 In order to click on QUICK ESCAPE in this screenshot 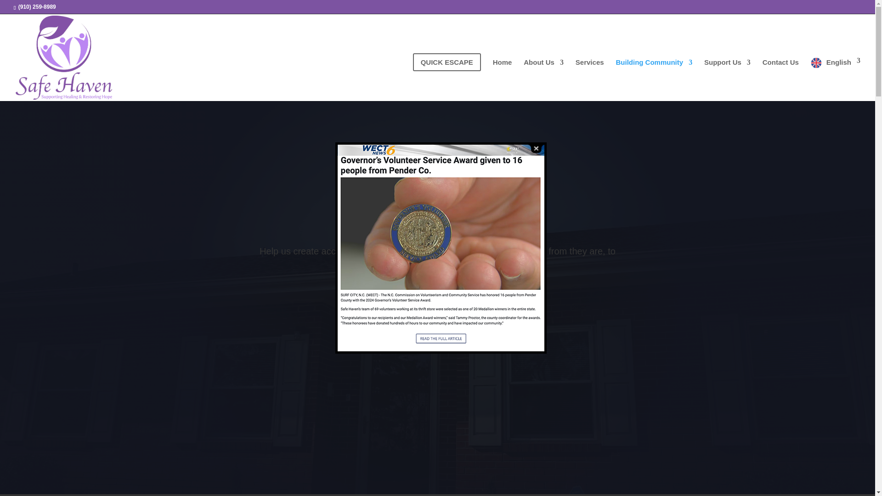, I will do `click(447, 73)`.